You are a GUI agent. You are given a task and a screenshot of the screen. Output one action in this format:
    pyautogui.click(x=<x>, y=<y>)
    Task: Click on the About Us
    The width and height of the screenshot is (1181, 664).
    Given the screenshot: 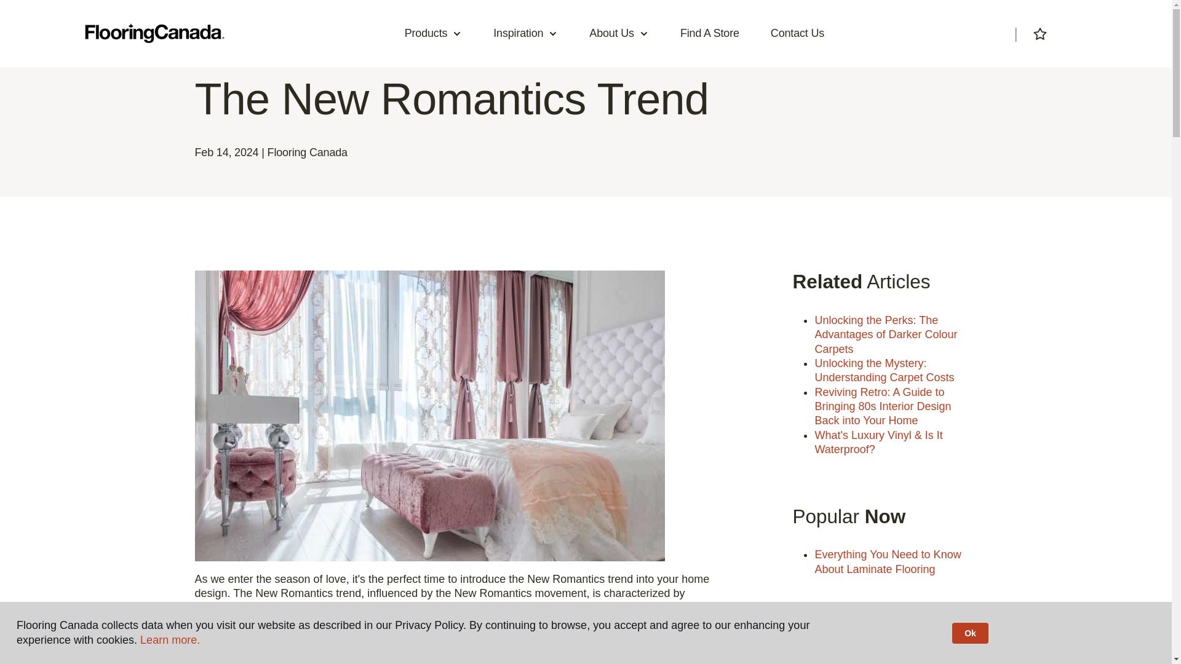 What is the action you would take?
    pyautogui.click(x=619, y=33)
    